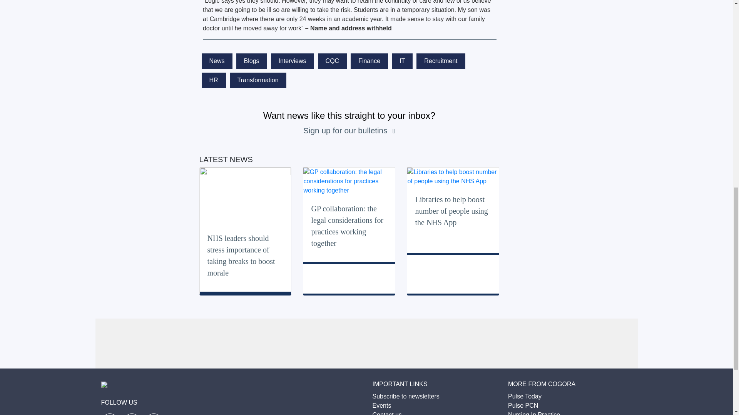  Describe the element at coordinates (387, 413) in the screenshot. I see `Contact us` at that location.